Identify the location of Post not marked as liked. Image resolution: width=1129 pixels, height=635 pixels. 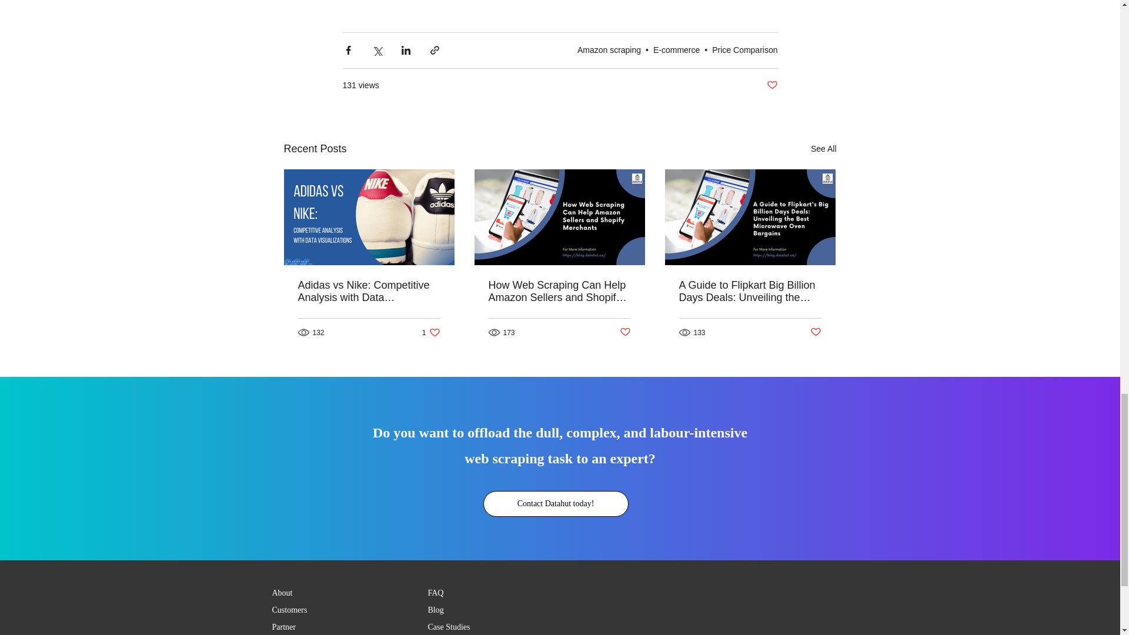
(282, 593).